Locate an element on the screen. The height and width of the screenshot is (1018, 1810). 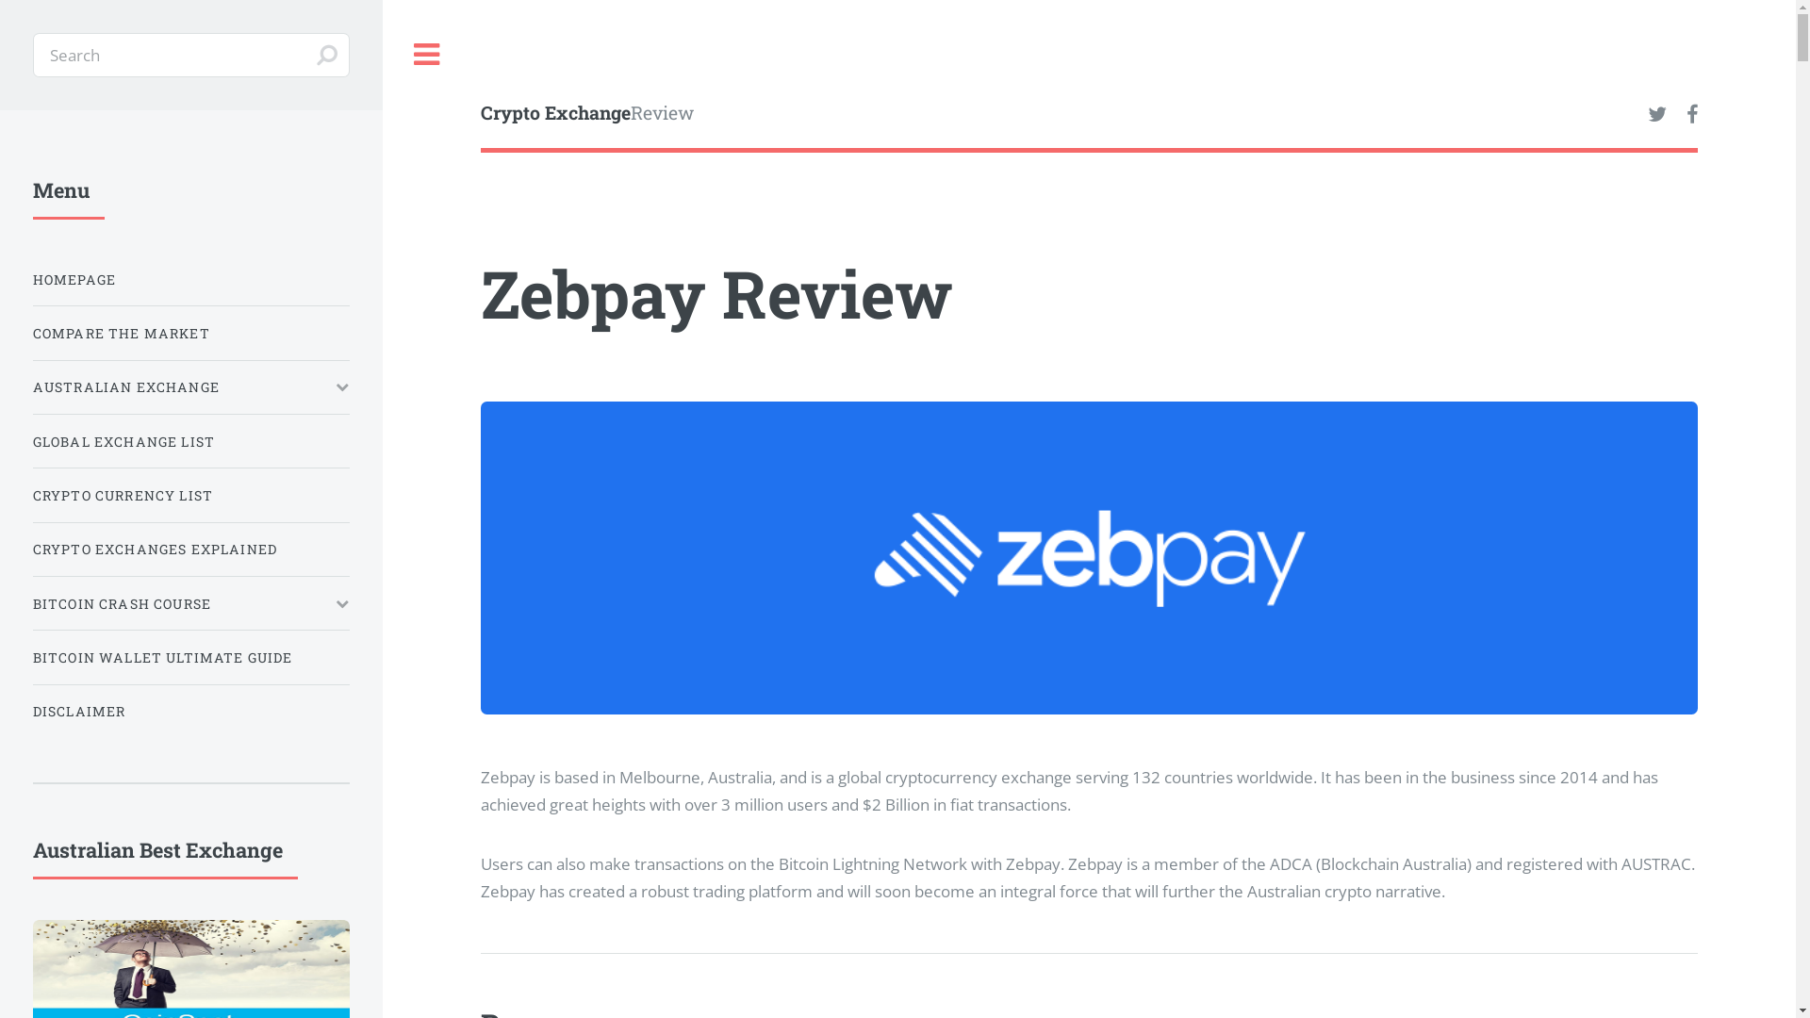
Toggle is located at coordinates (427, 55).